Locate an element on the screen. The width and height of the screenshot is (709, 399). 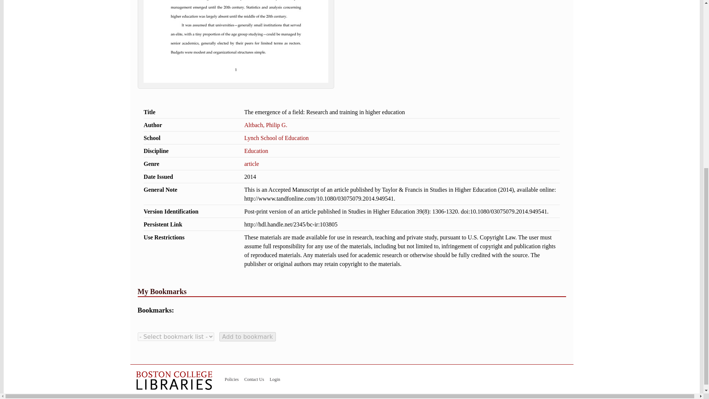
Education is located at coordinates (256, 151).